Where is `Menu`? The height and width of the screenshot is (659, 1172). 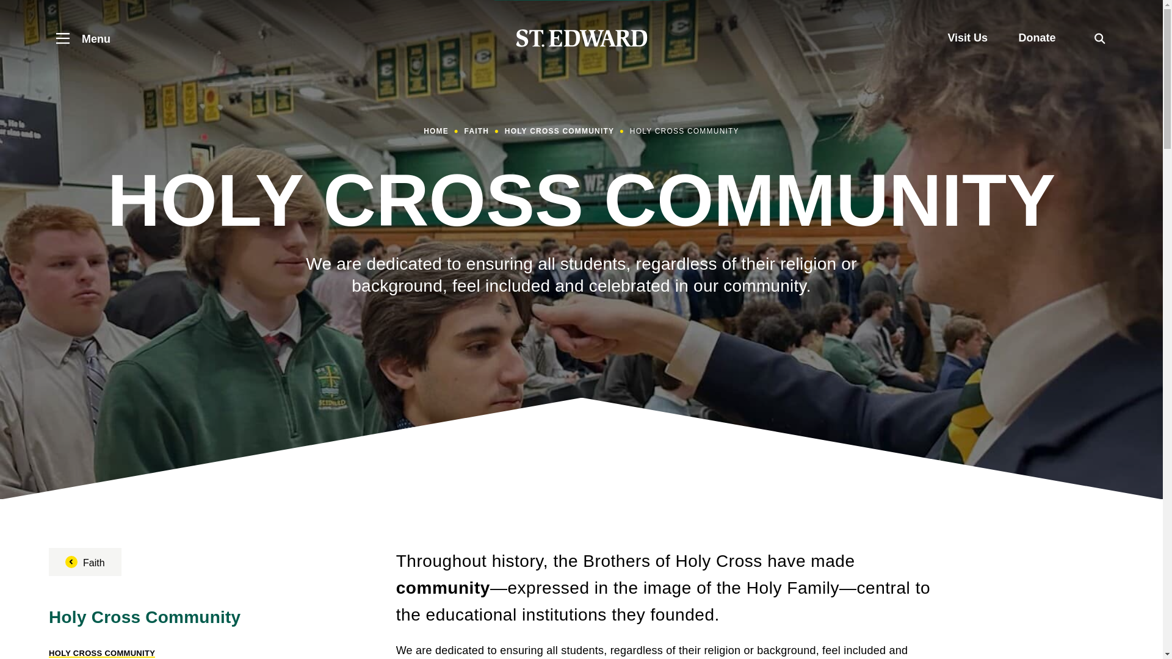
Menu is located at coordinates (79, 38).